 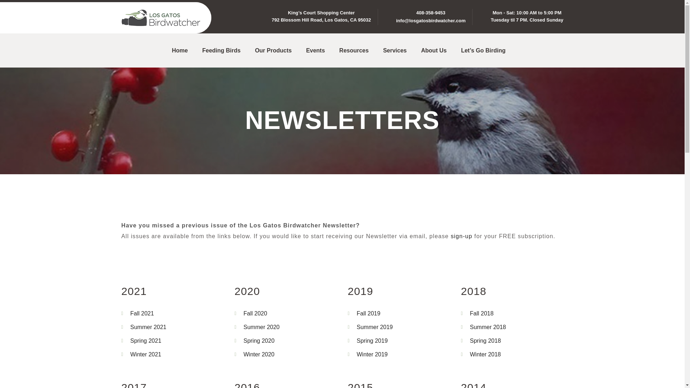 I want to click on Resources, so click(x=354, y=50).